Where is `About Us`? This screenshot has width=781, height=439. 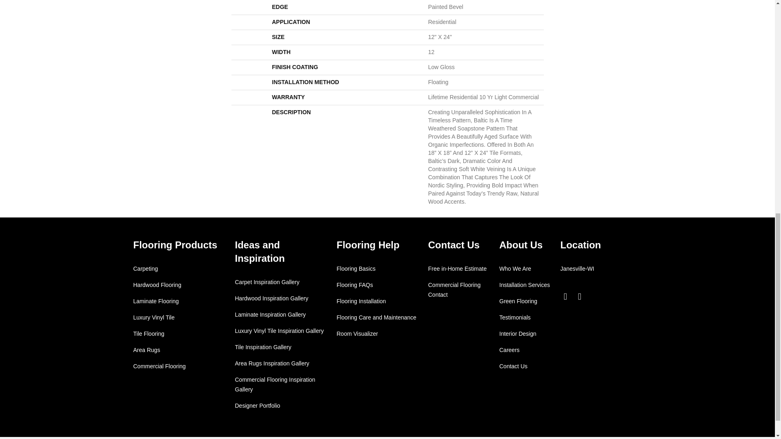 About Us is located at coordinates (521, 245).